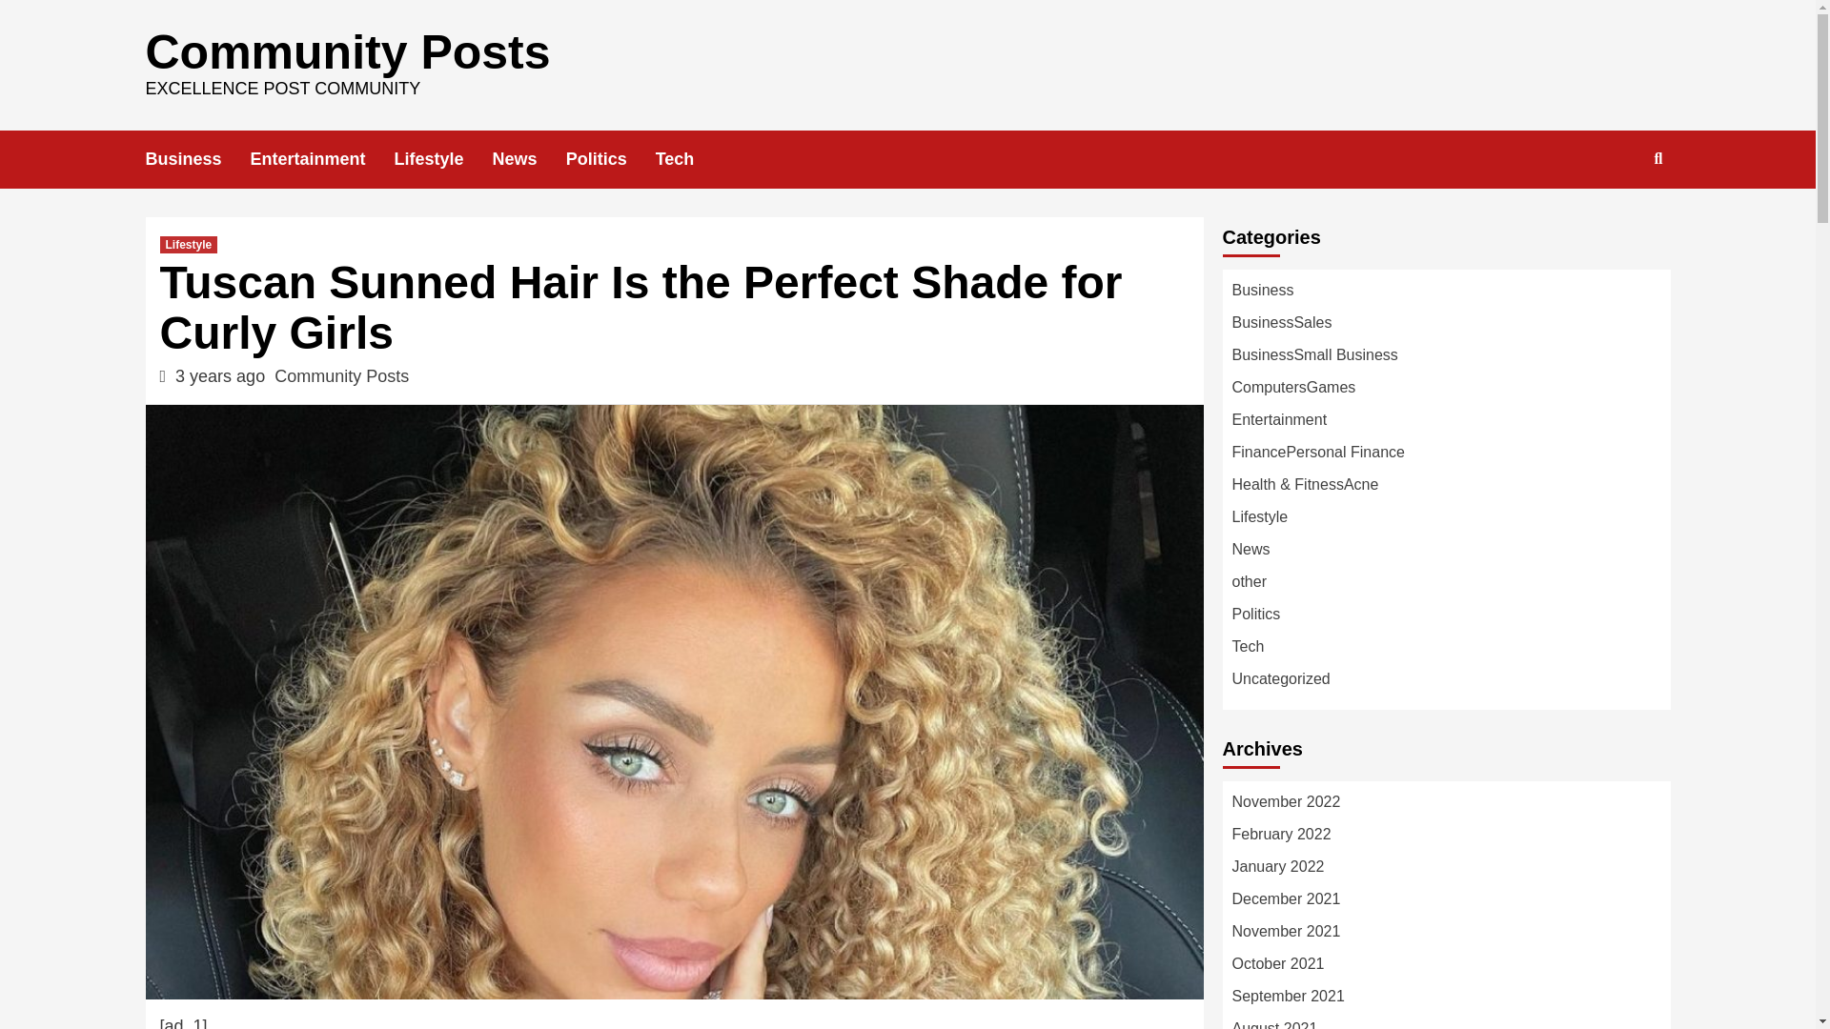 Image resolution: width=1830 pixels, height=1029 pixels. What do you see at coordinates (1317, 452) in the screenshot?
I see `FinancePersonal Finance` at bounding box center [1317, 452].